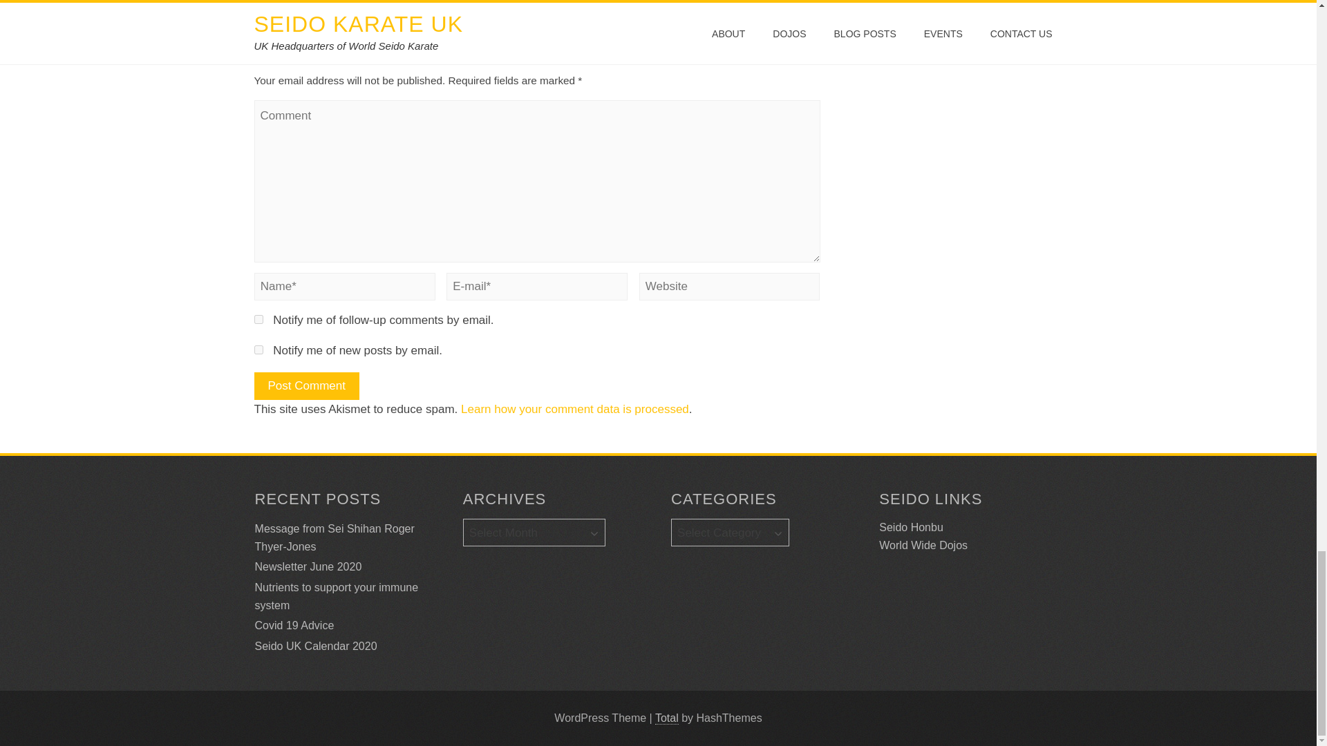  What do you see at coordinates (335, 537) in the screenshot?
I see `Message from Sei Shihan Roger Thyer-Jones` at bounding box center [335, 537].